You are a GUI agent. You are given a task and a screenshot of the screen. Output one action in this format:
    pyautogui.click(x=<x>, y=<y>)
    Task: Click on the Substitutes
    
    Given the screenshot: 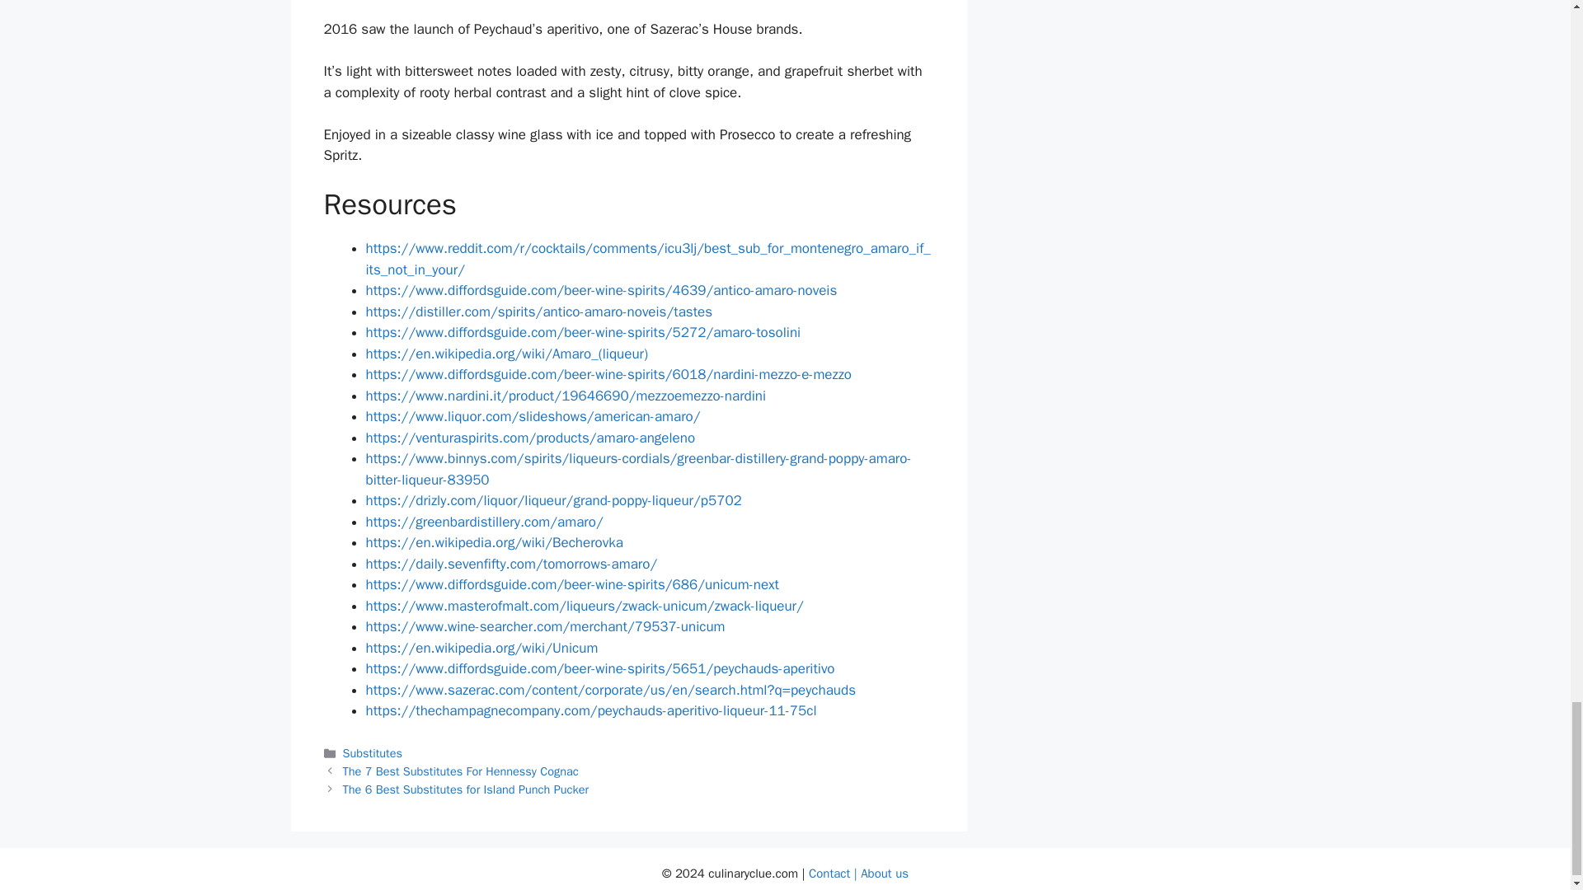 What is the action you would take?
    pyautogui.click(x=373, y=753)
    